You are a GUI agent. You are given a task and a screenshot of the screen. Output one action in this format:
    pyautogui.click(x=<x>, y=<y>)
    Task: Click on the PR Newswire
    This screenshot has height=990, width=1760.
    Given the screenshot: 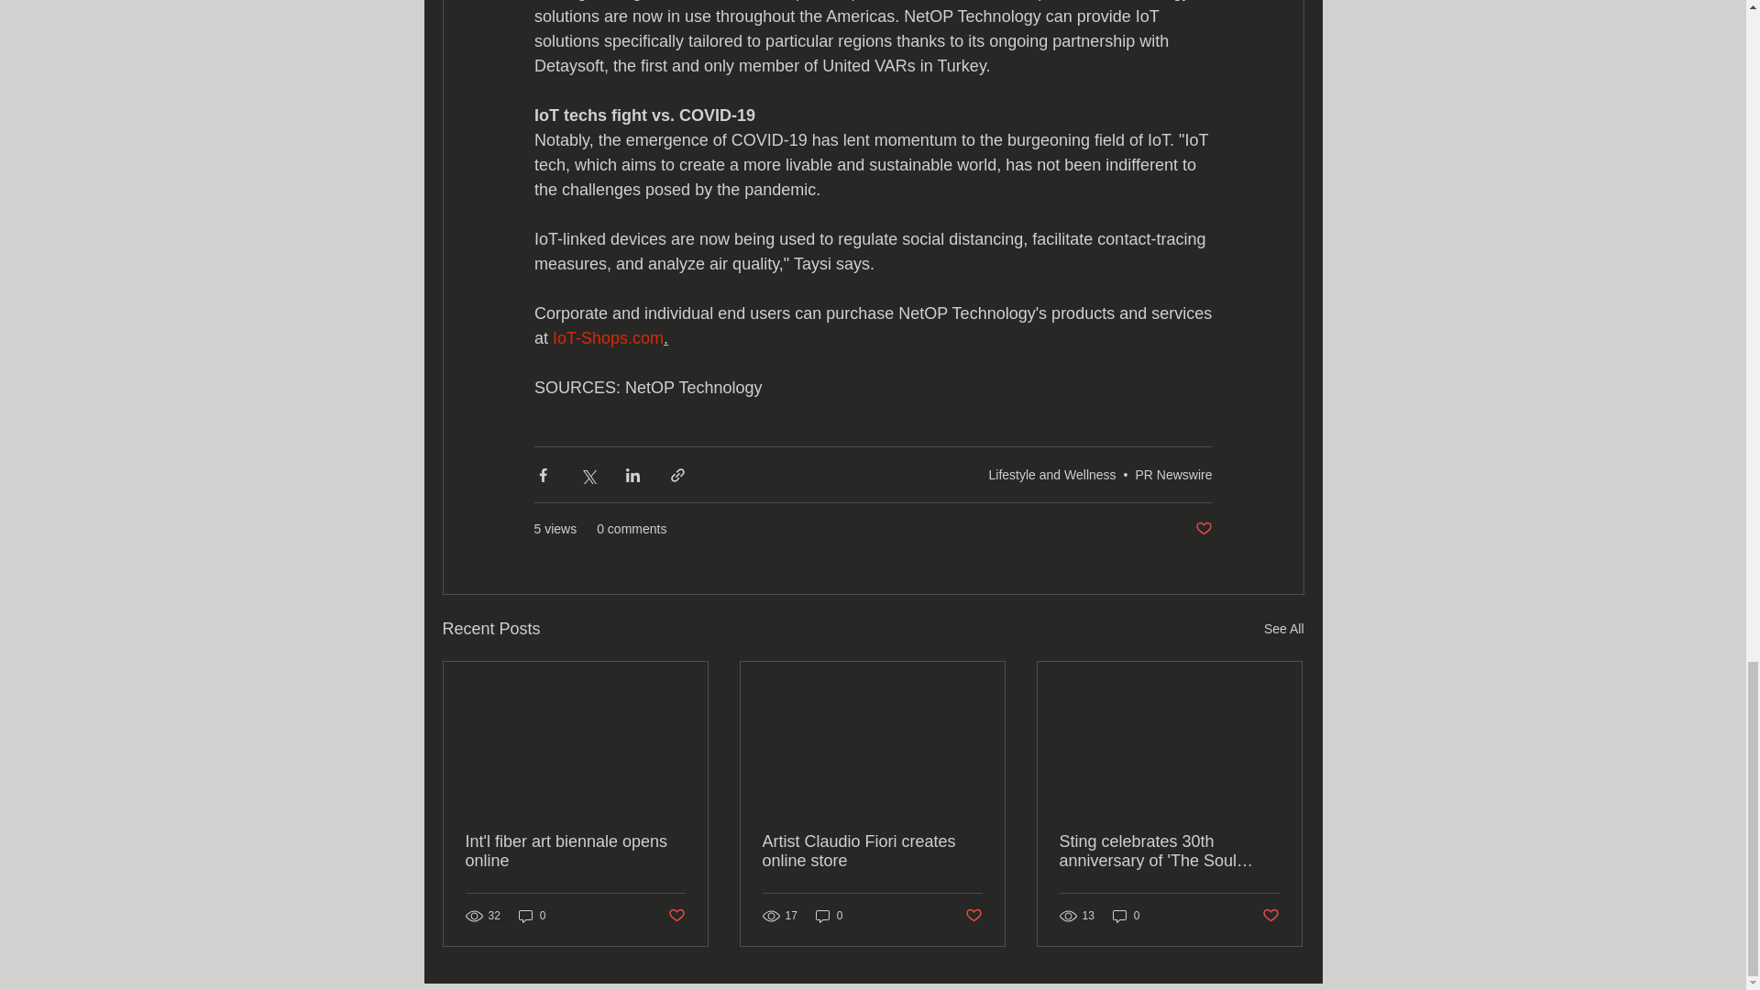 What is the action you would take?
    pyautogui.click(x=1173, y=474)
    